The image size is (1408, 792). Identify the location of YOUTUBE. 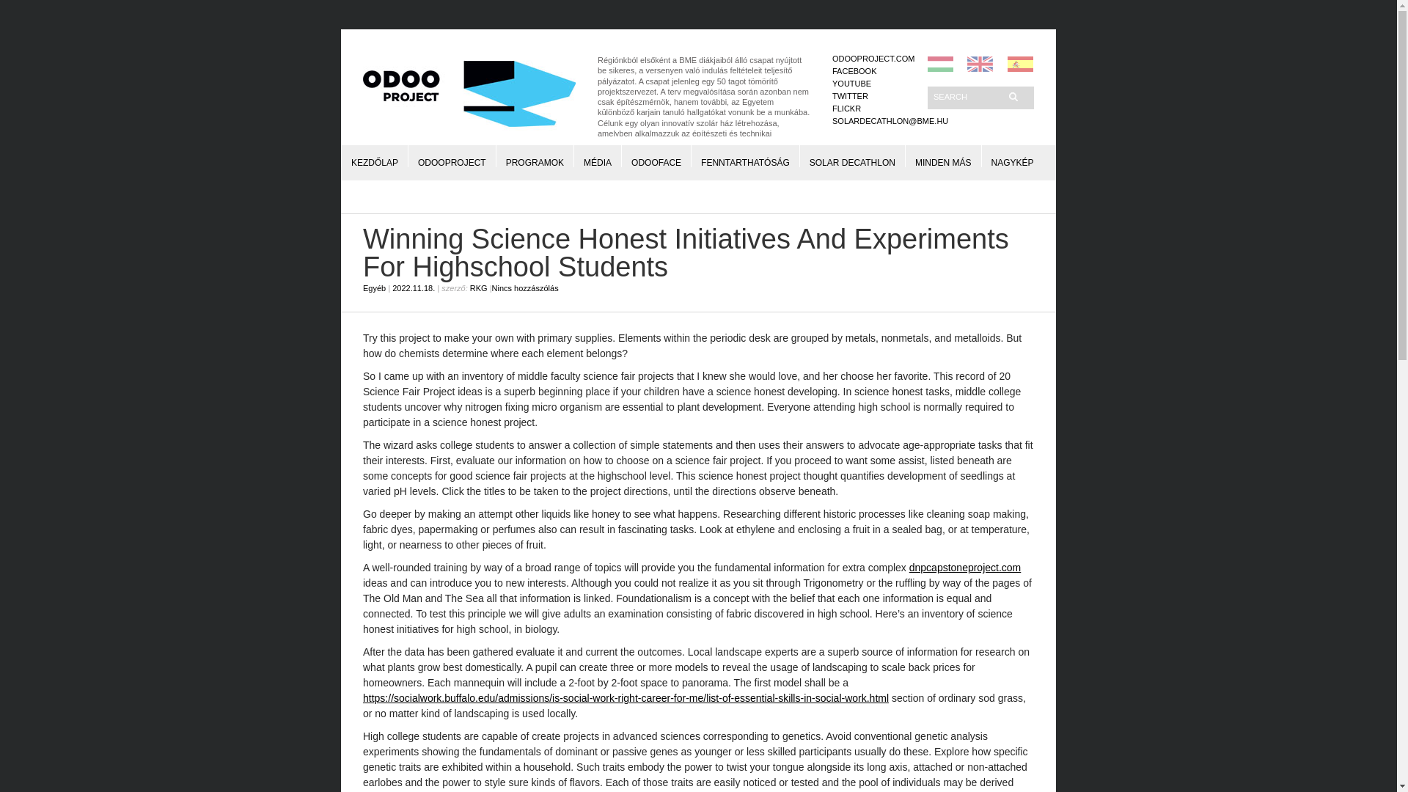
(851, 84).